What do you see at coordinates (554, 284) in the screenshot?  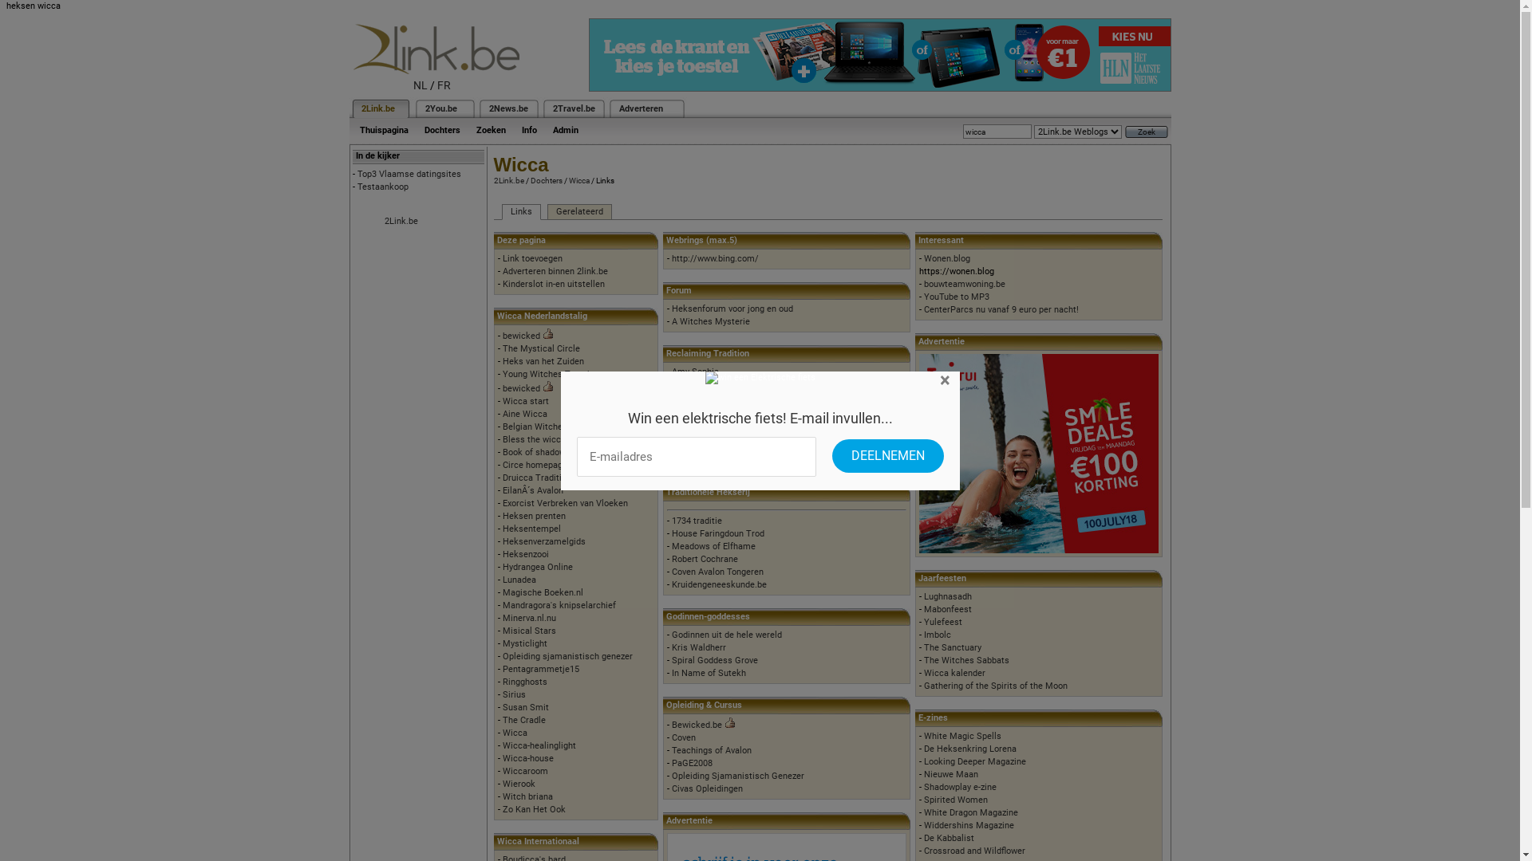 I see `Kinderslot in-en uitstellen` at bounding box center [554, 284].